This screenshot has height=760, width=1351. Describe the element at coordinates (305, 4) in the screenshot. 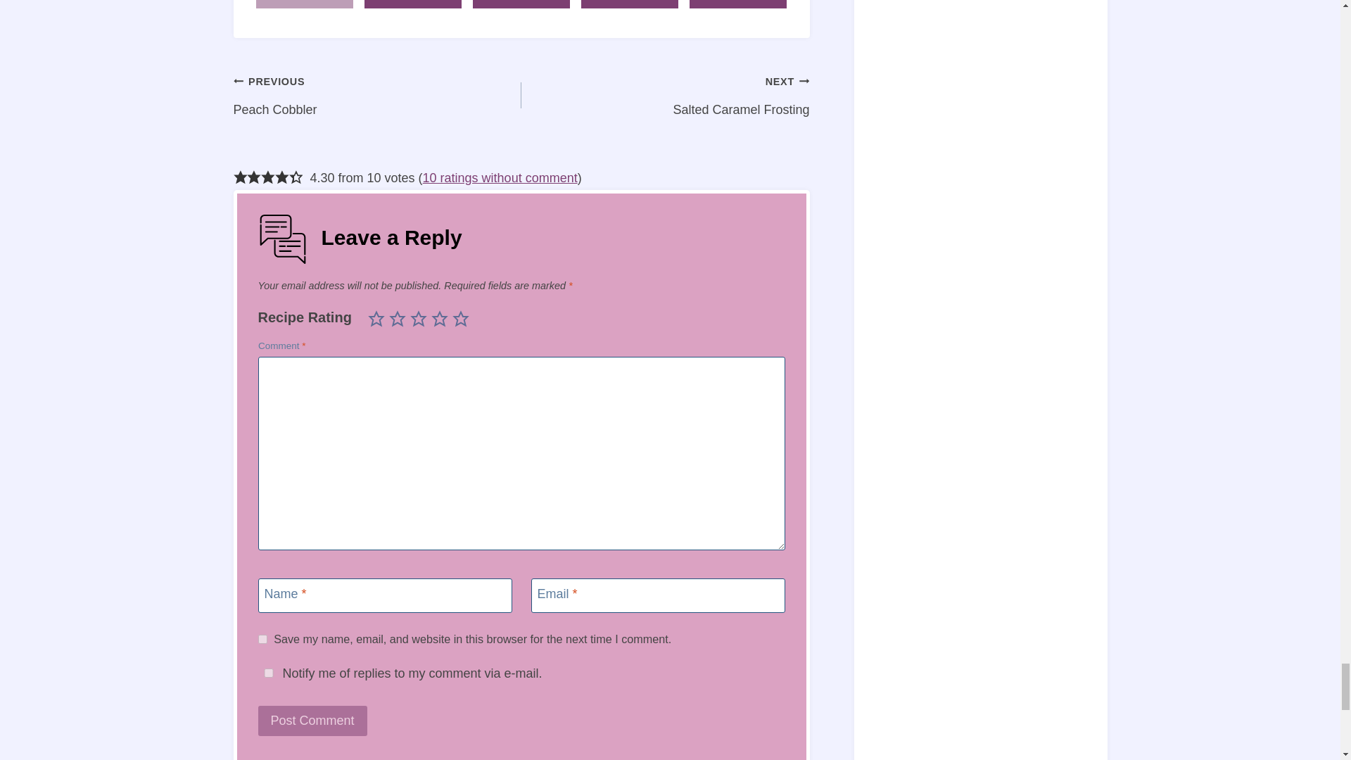

I see `Save to Pinterest` at that location.